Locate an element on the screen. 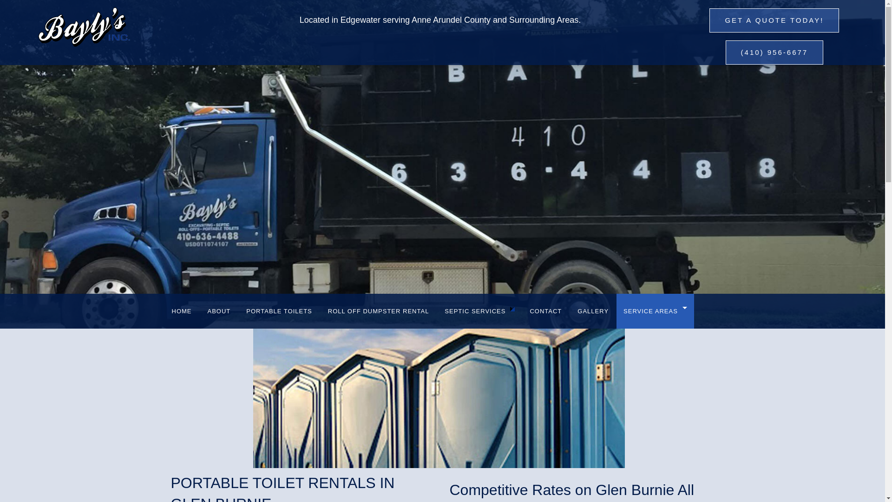 The image size is (892, 502). ROLL OFF DUMPSTER RENTAL is located at coordinates (378, 311).